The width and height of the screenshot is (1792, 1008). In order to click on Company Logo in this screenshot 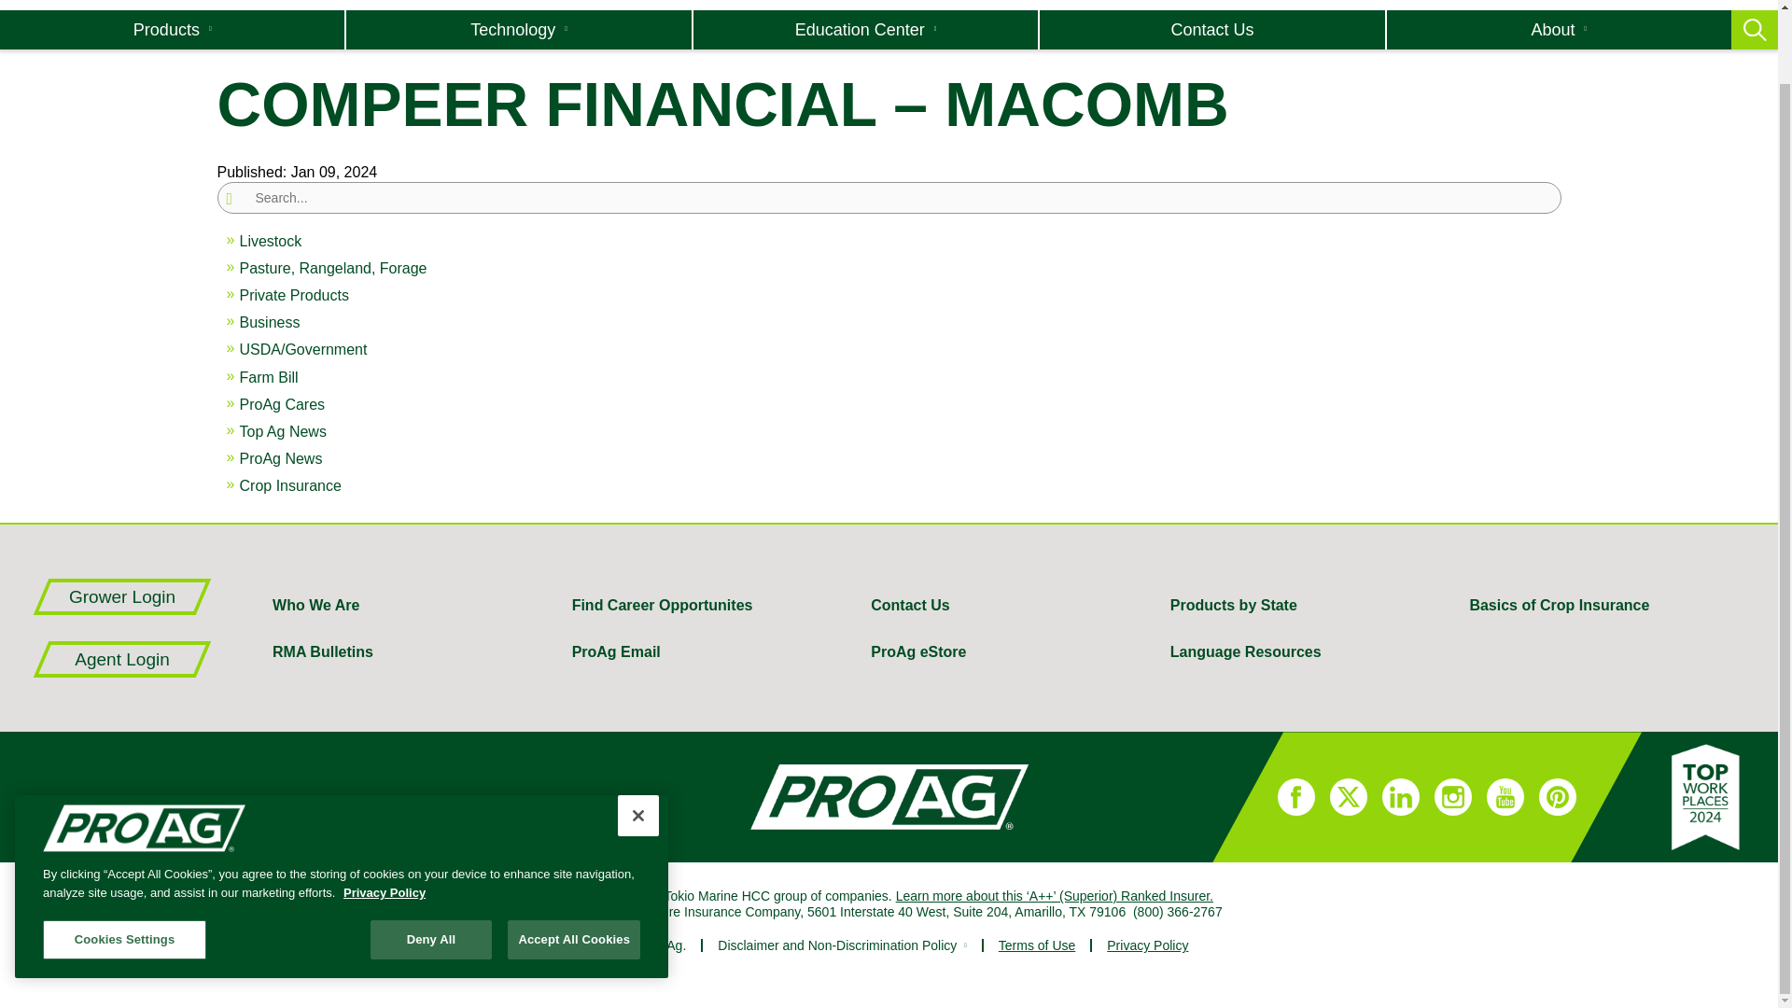, I will do `click(144, 750)`.